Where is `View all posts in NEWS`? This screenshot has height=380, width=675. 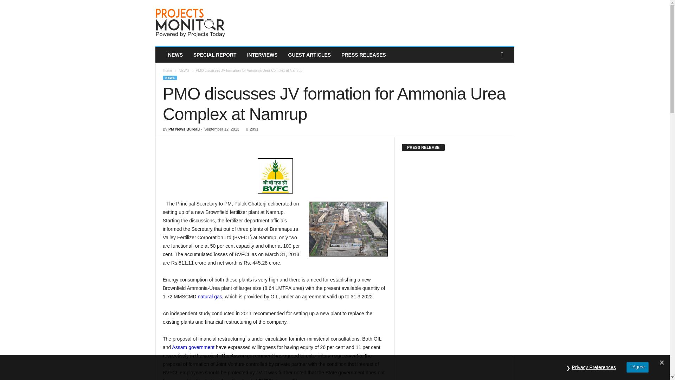 View all posts in NEWS is located at coordinates (184, 70).